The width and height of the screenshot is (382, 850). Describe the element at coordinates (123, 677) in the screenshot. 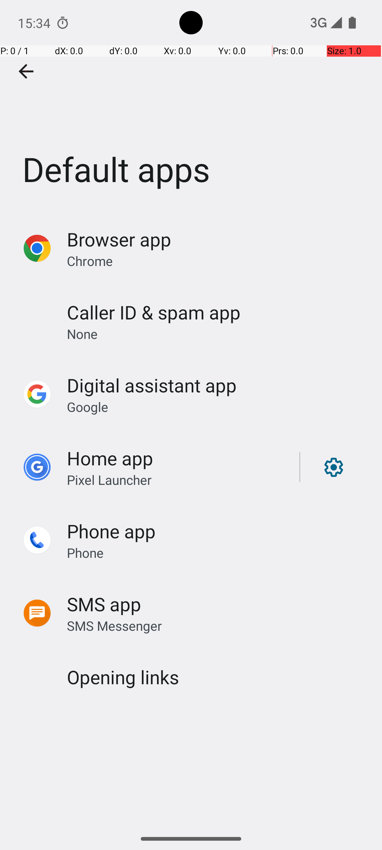

I see `Opening links` at that location.